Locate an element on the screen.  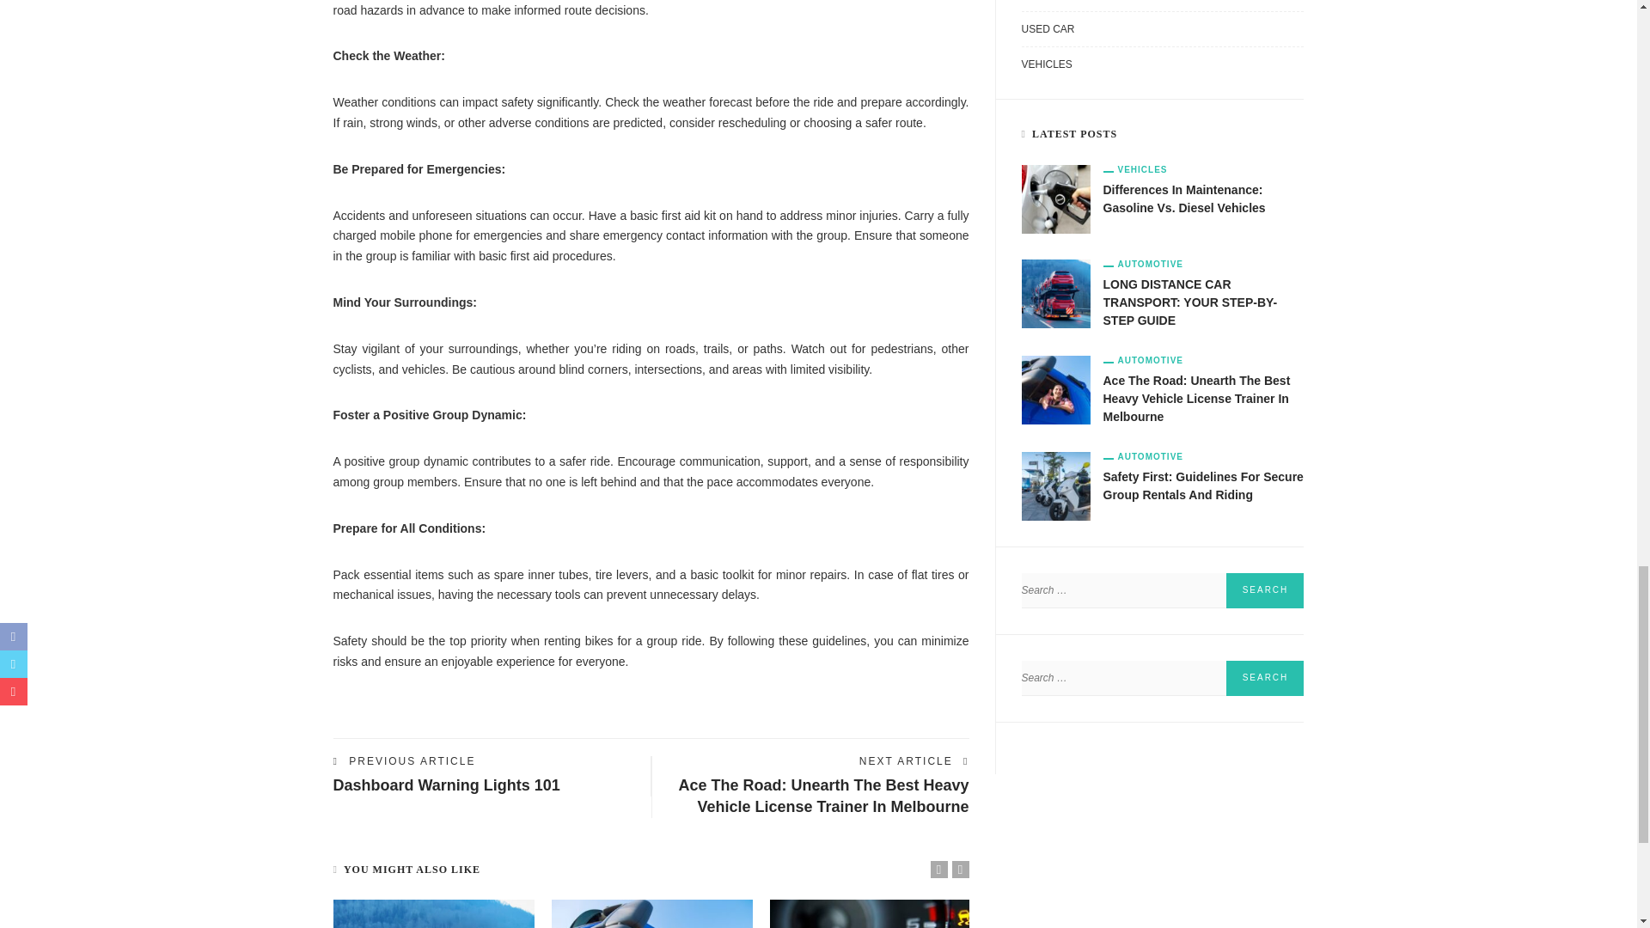
Search is located at coordinates (1264, 591).